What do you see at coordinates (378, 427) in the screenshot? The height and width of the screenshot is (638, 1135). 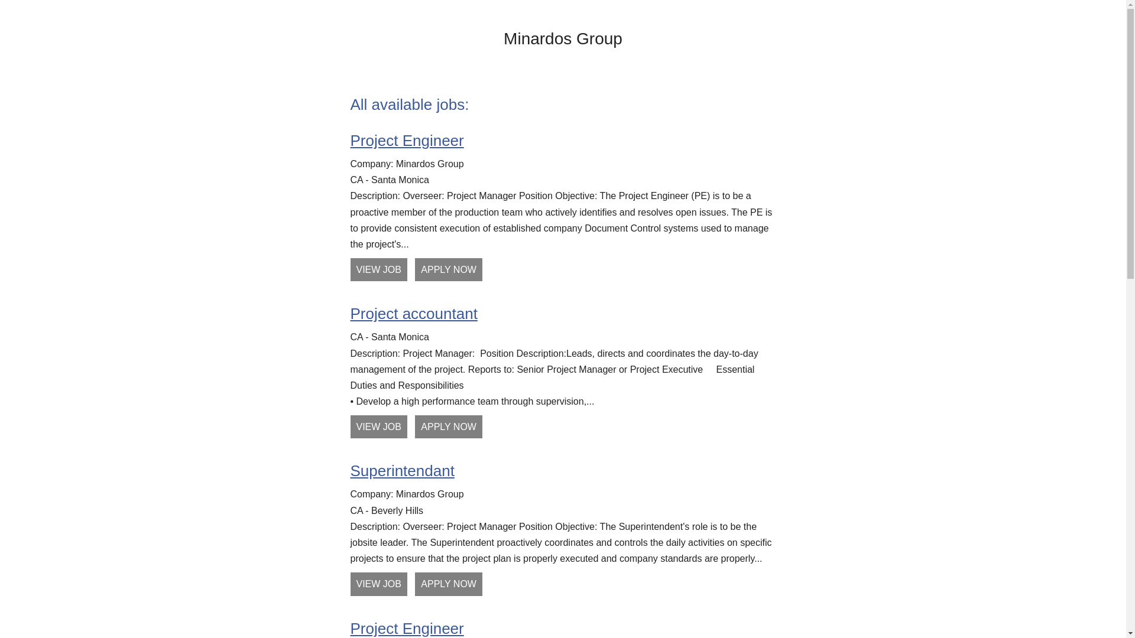 I see `VIEW JOB` at bounding box center [378, 427].